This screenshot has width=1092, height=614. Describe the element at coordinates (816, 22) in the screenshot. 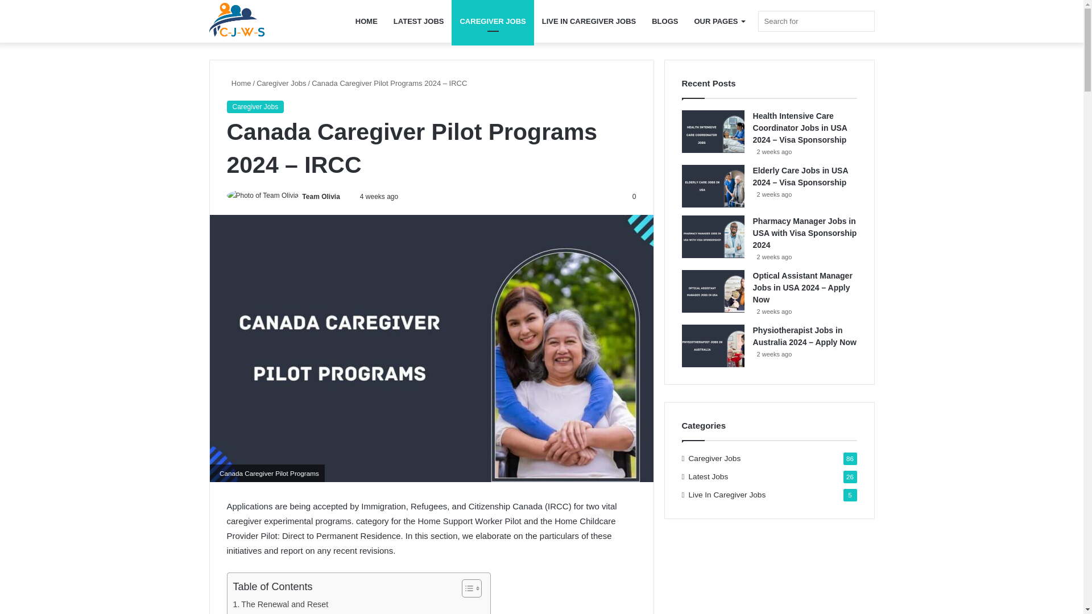

I see `Search for` at that location.